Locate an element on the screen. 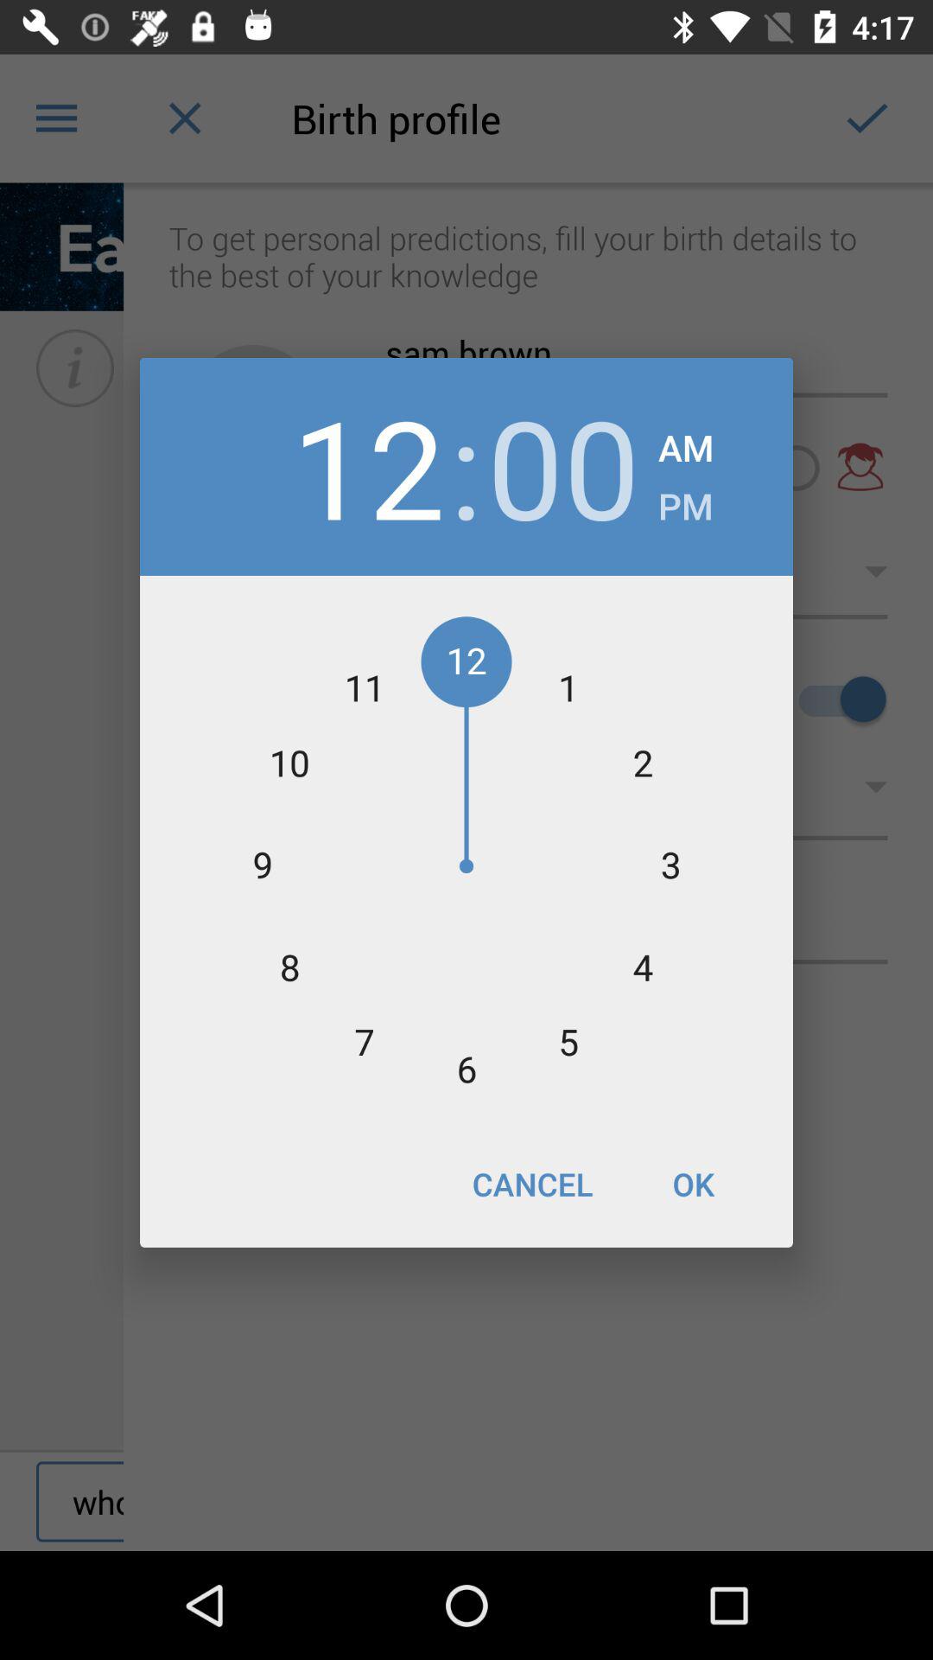 The height and width of the screenshot is (1660, 933). launch the item below the am icon is located at coordinates (686, 501).